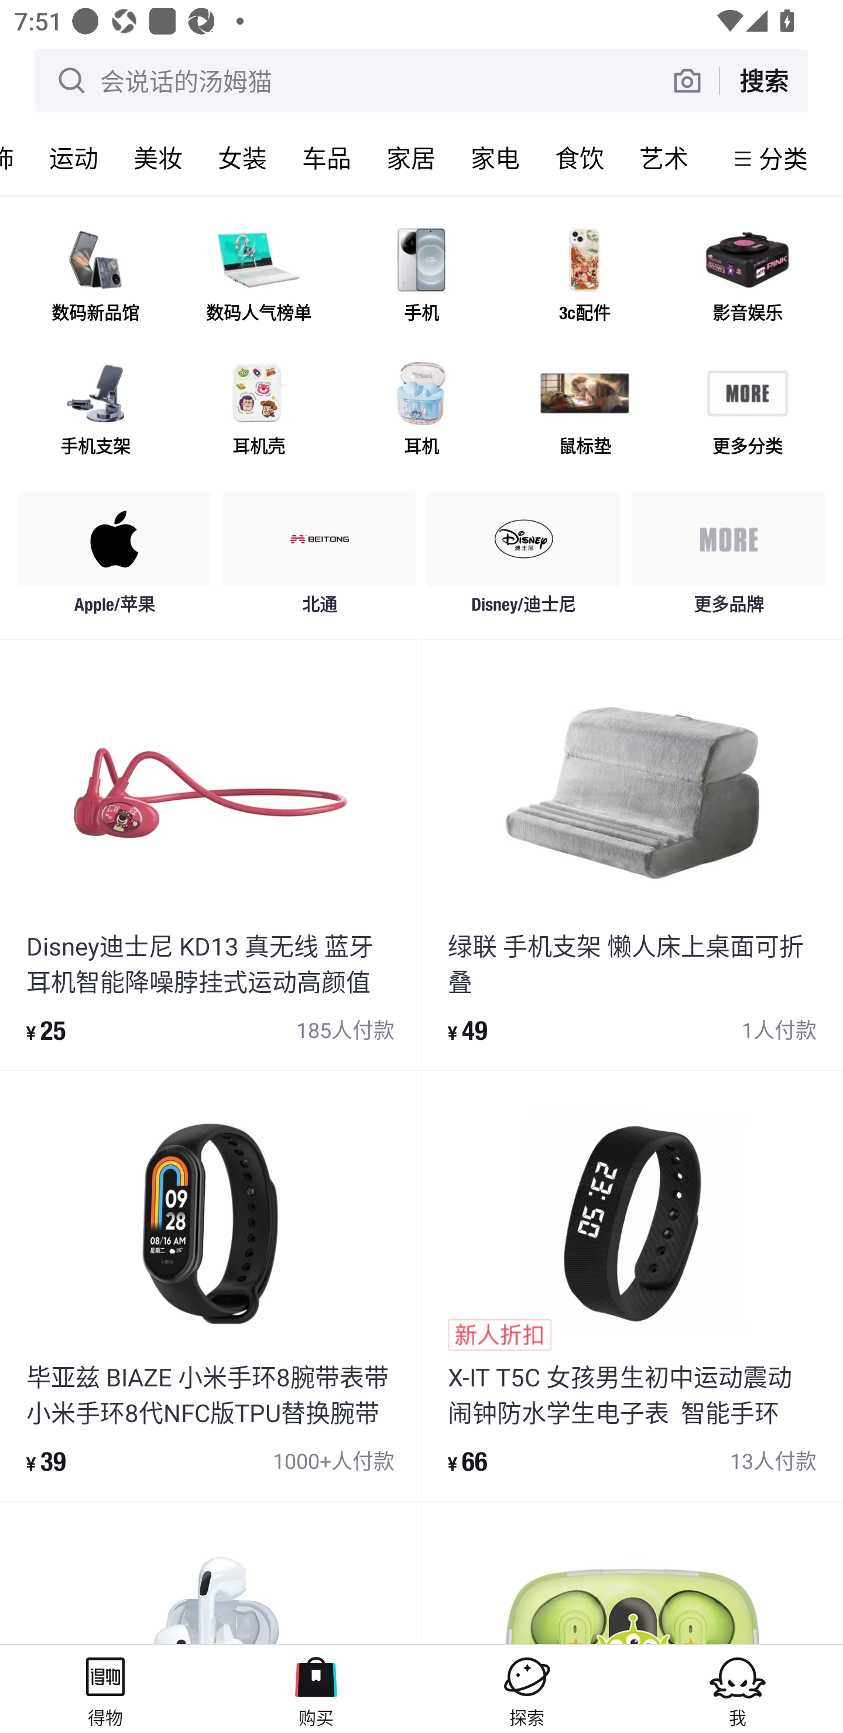 The image size is (843, 1733). What do you see at coordinates (411, 158) in the screenshot?
I see `家居` at bounding box center [411, 158].